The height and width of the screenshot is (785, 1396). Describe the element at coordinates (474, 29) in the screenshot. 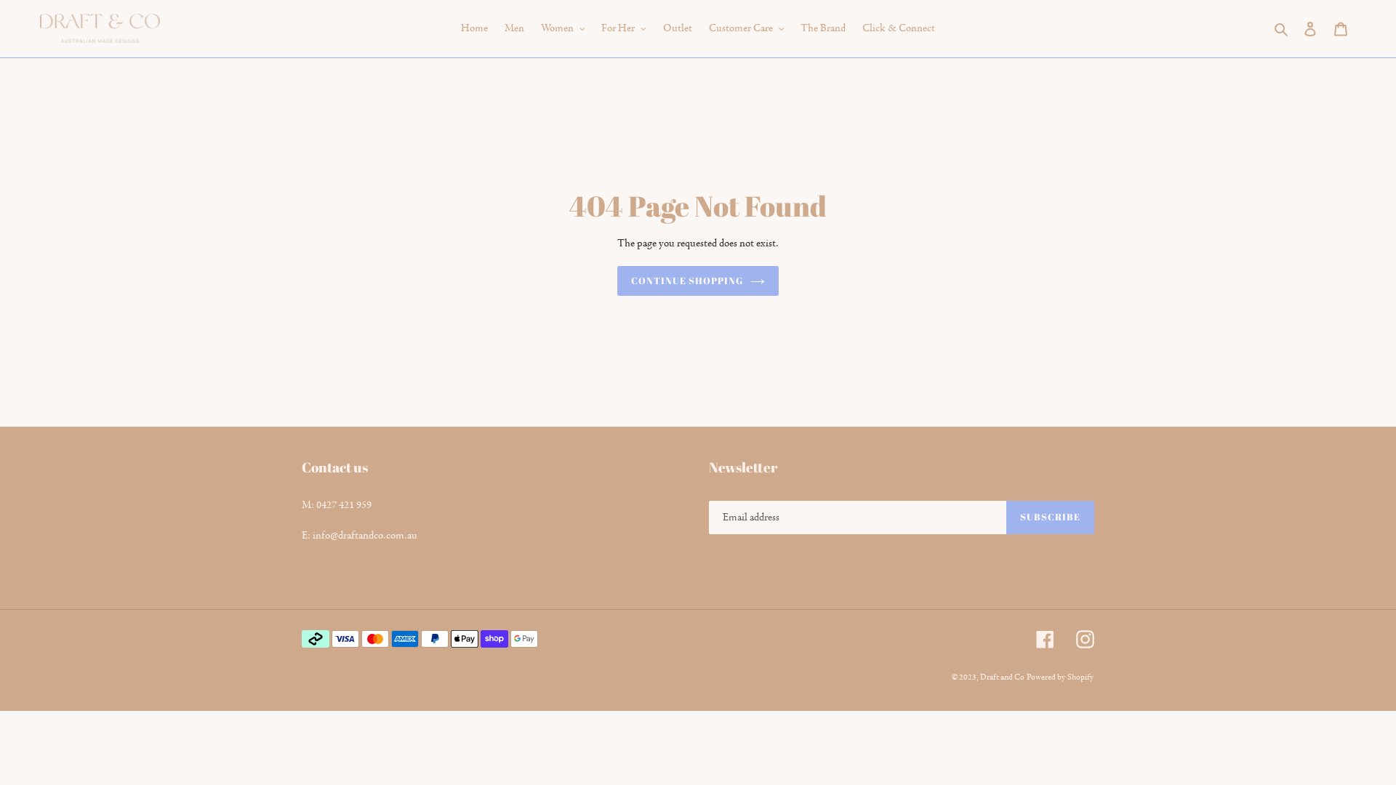

I see `Home` at that location.